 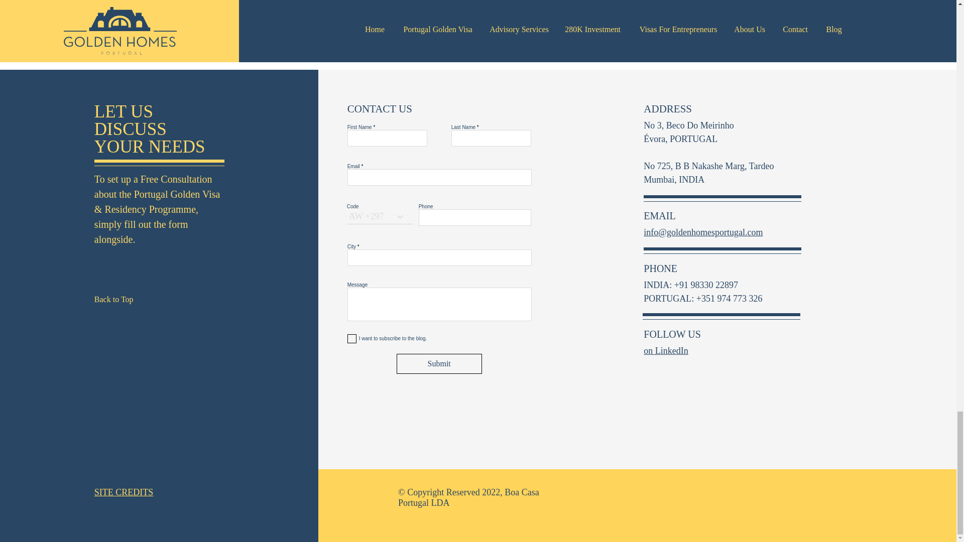 I want to click on 0, so click(x=458, y=33).